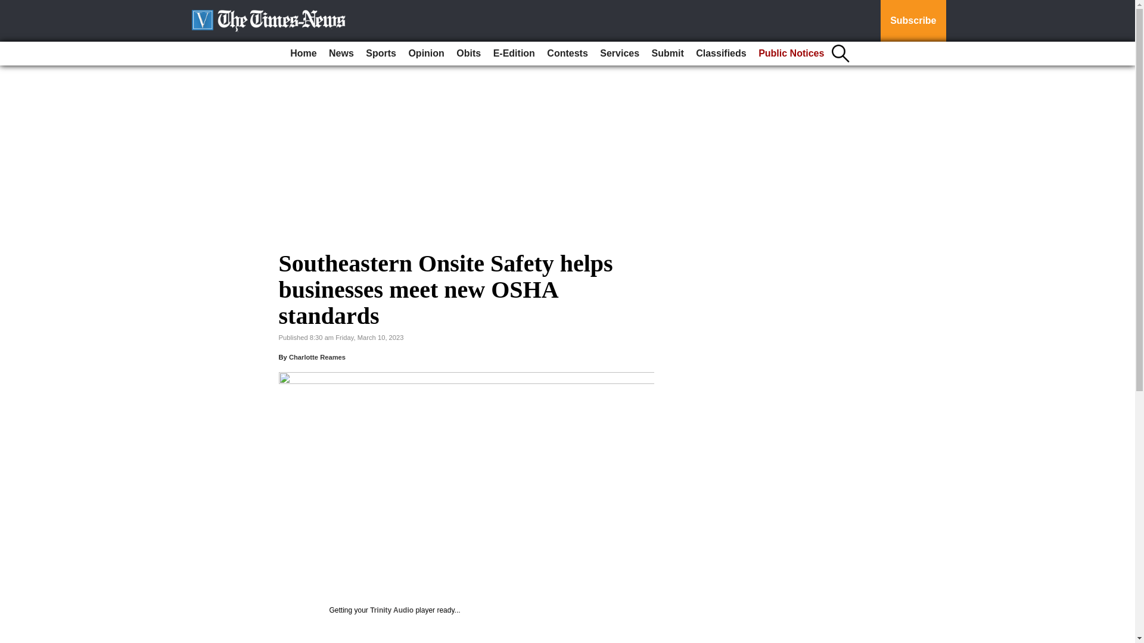 Image resolution: width=1144 pixels, height=643 pixels. I want to click on Opinion, so click(425, 54).